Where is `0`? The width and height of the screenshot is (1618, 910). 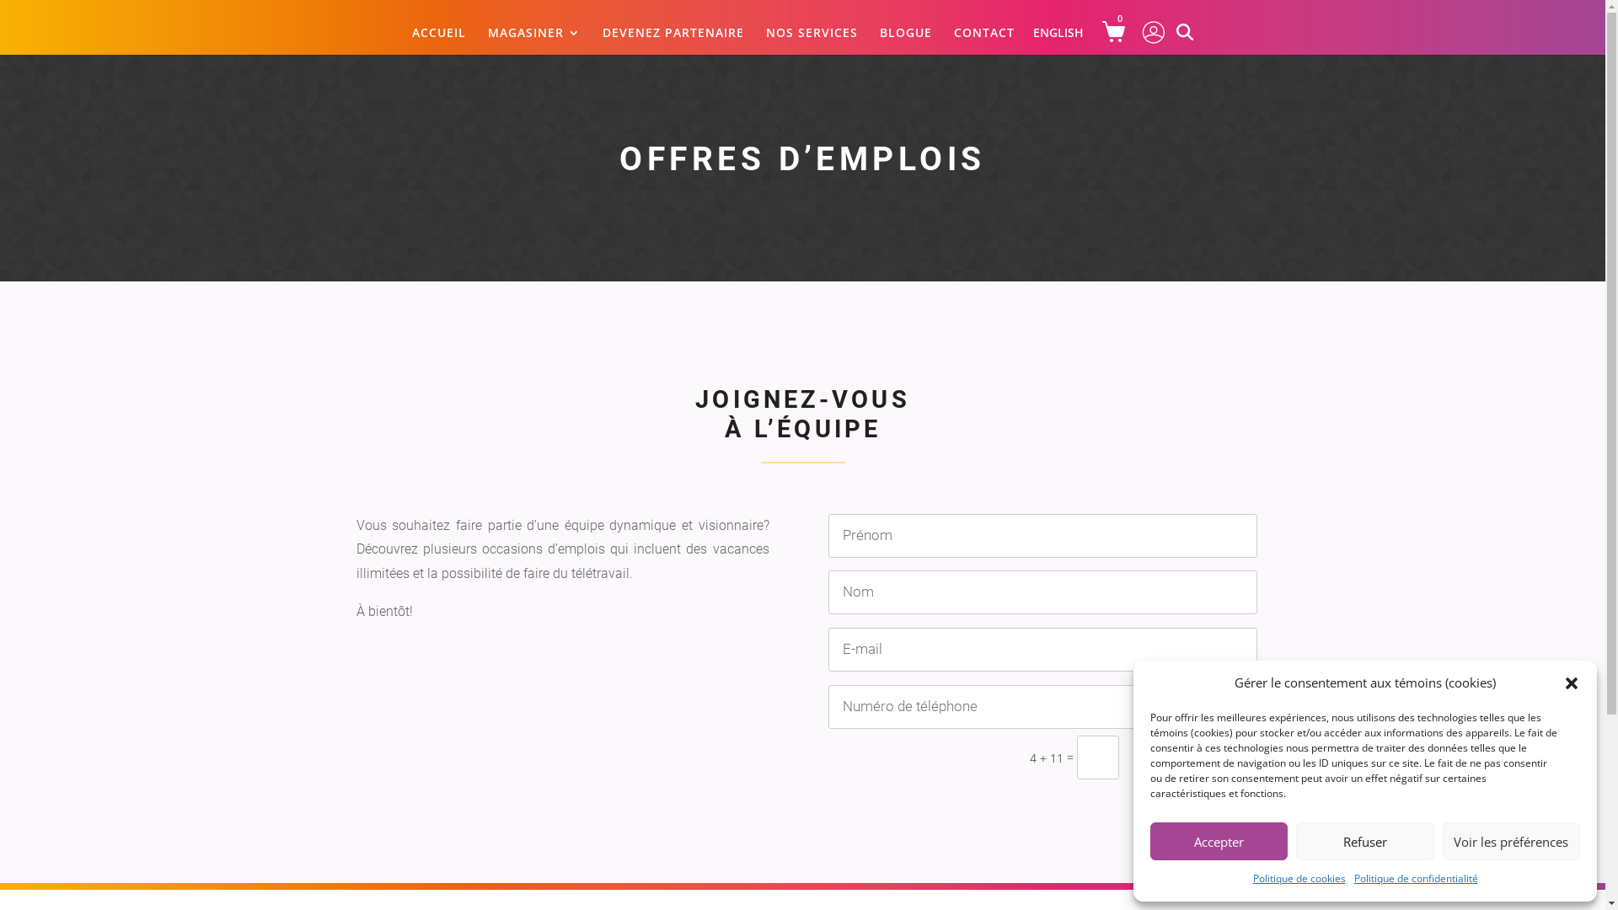 0 is located at coordinates (1121, 31).